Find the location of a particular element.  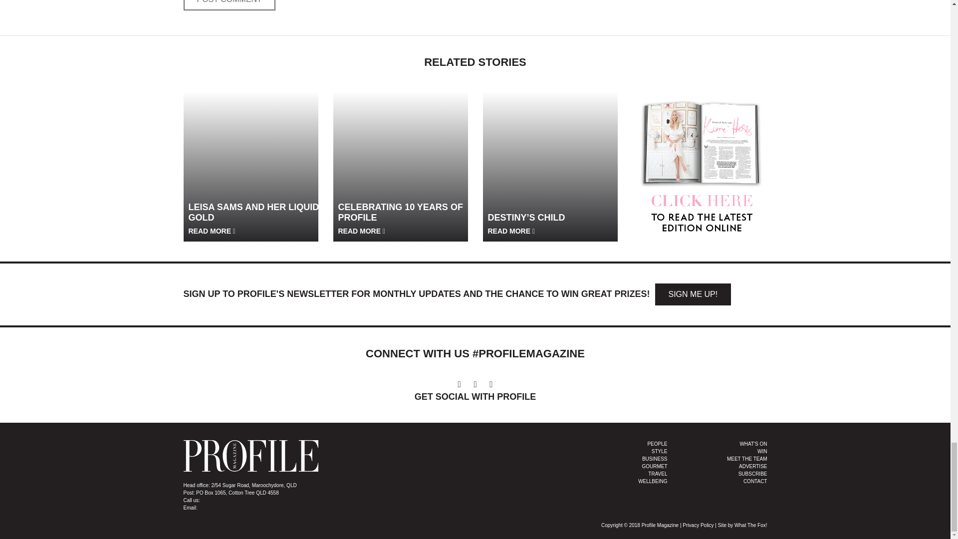

READ MORE is located at coordinates (362, 231).